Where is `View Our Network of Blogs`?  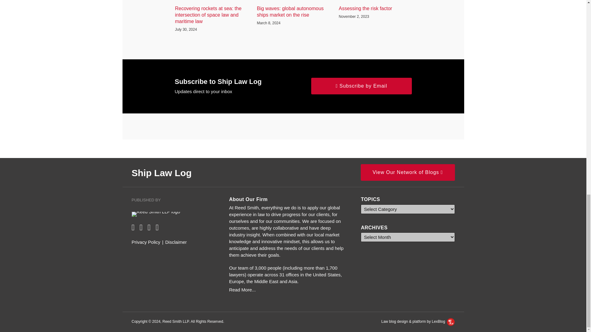
View Our Network of Blogs is located at coordinates (408, 172).